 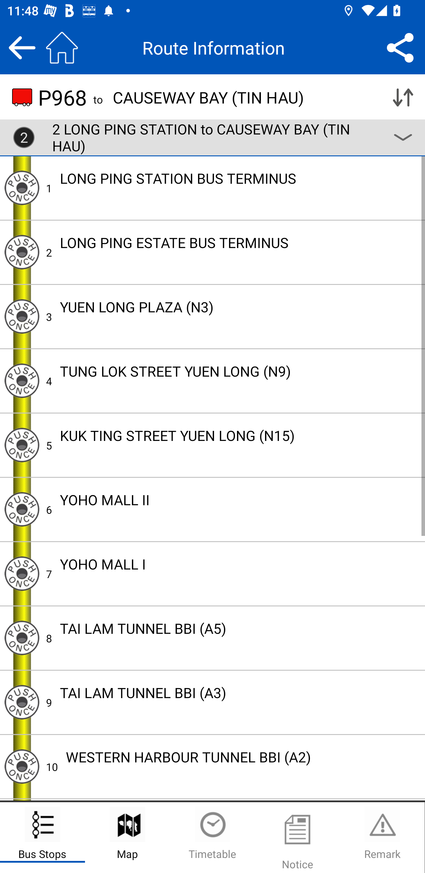 What do you see at coordinates (22, 252) in the screenshot?
I see `Alight Reminder` at bounding box center [22, 252].